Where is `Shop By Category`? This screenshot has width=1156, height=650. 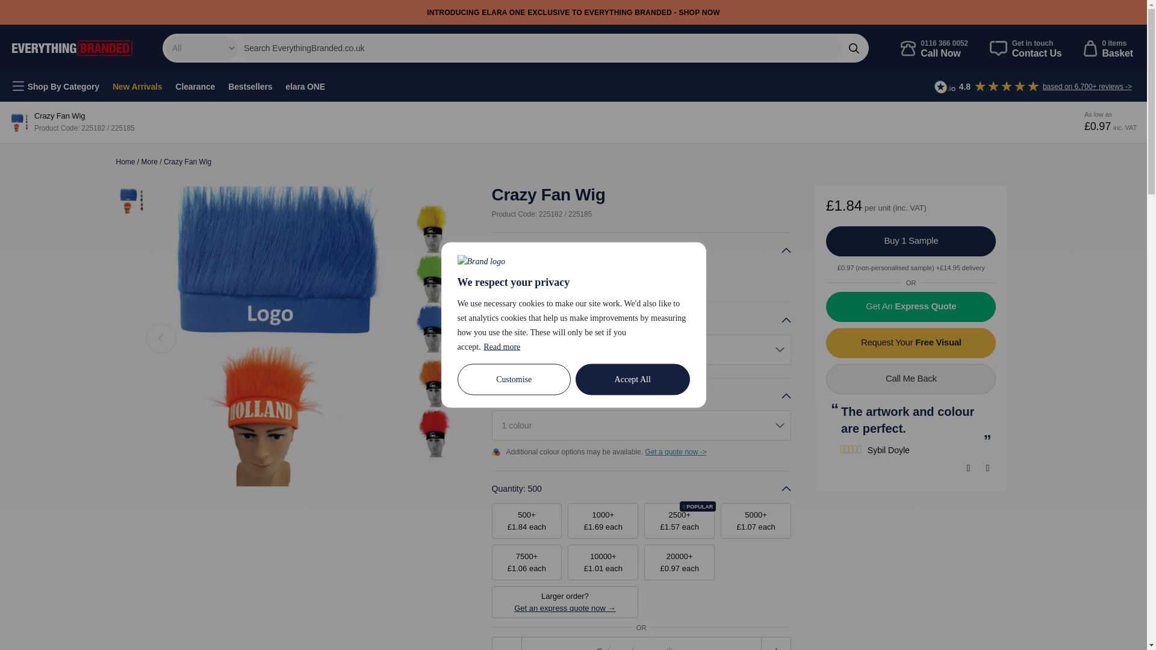 Shop By Category is located at coordinates (55, 85).